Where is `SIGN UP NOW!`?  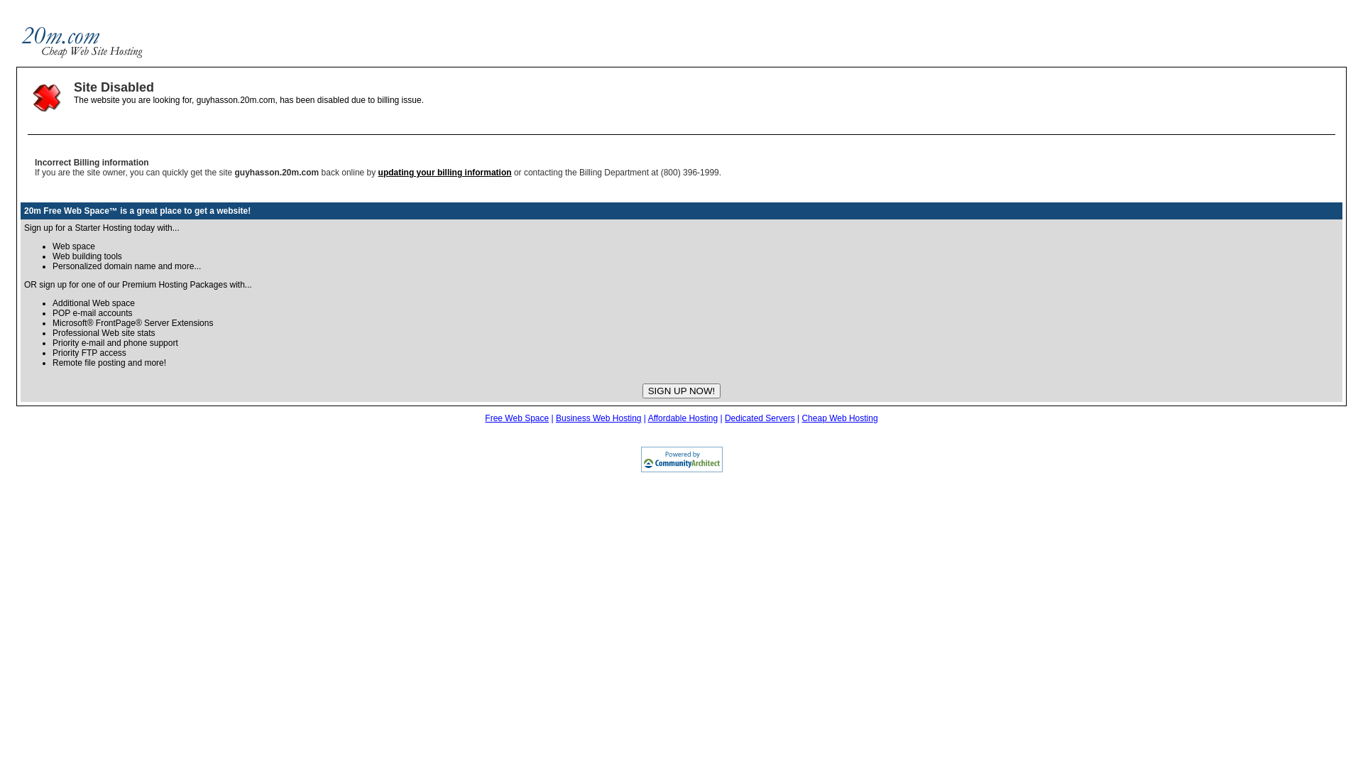 SIGN UP NOW! is located at coordinates (681, 391).